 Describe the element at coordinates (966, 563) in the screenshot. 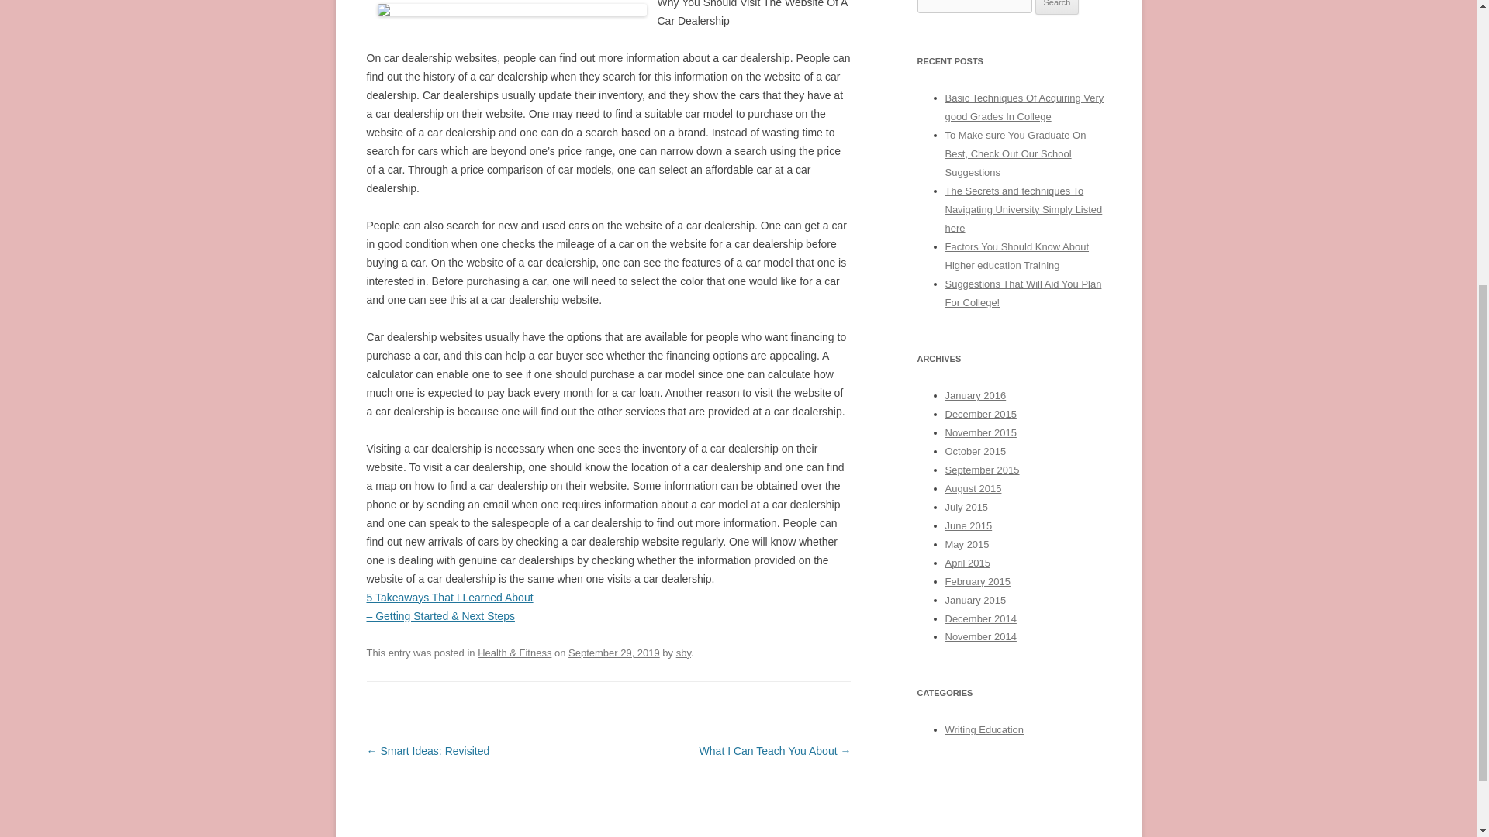

I see `April 2015` at that location.